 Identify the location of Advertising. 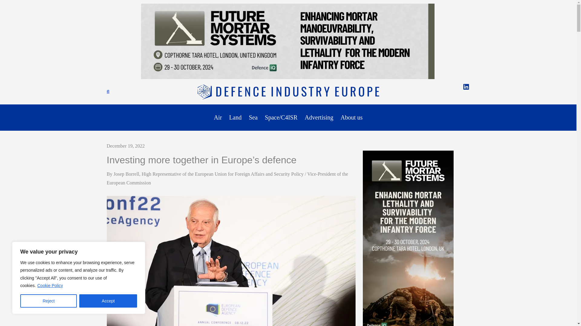
(319, 118).